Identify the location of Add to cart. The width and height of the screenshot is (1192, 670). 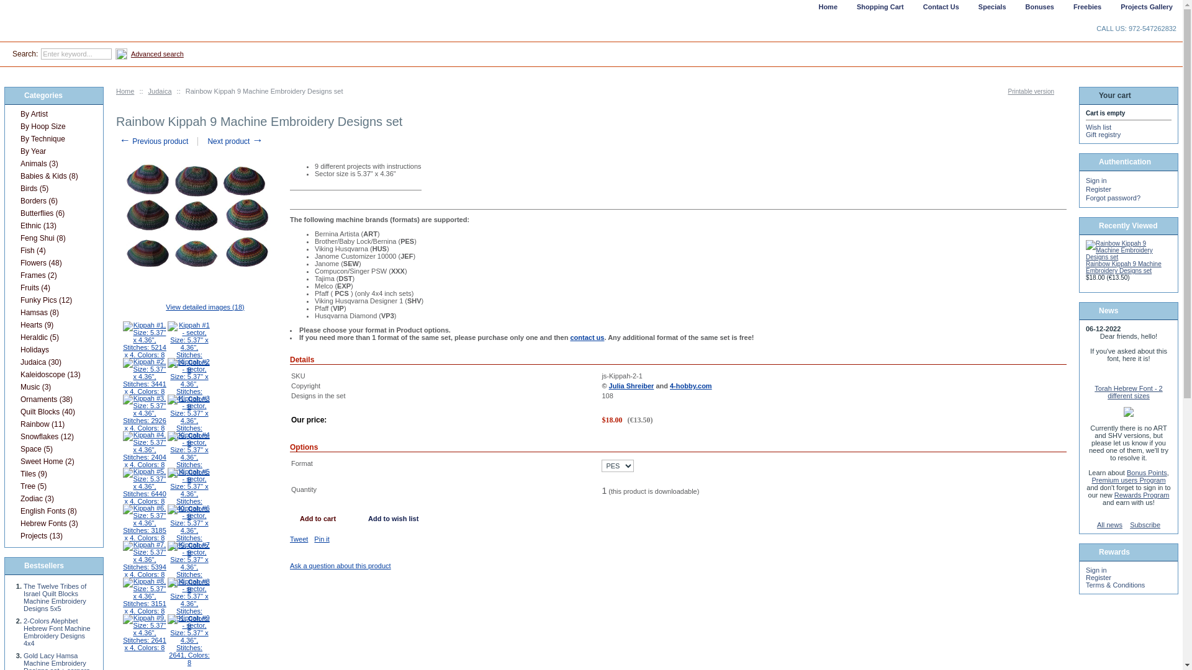
(318, 519).